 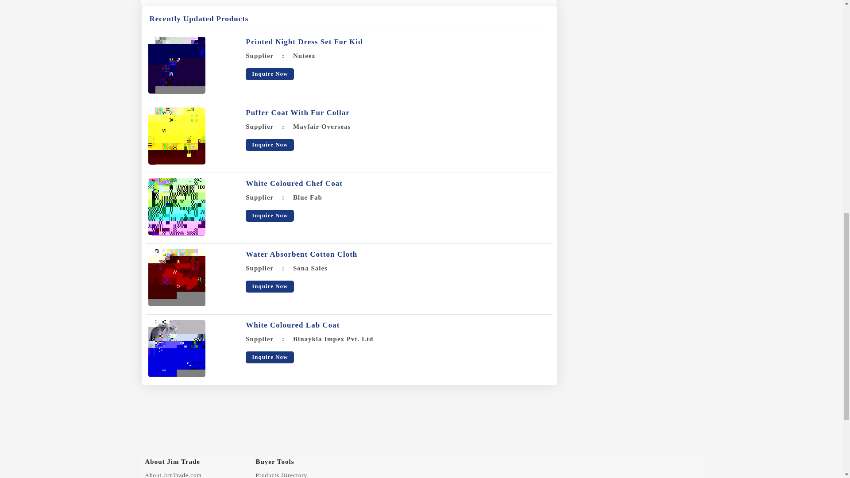 What do you see at coordinates (270, 74) in the screenshot?
I see `Inquire Now` at bounding box center [270, 74].